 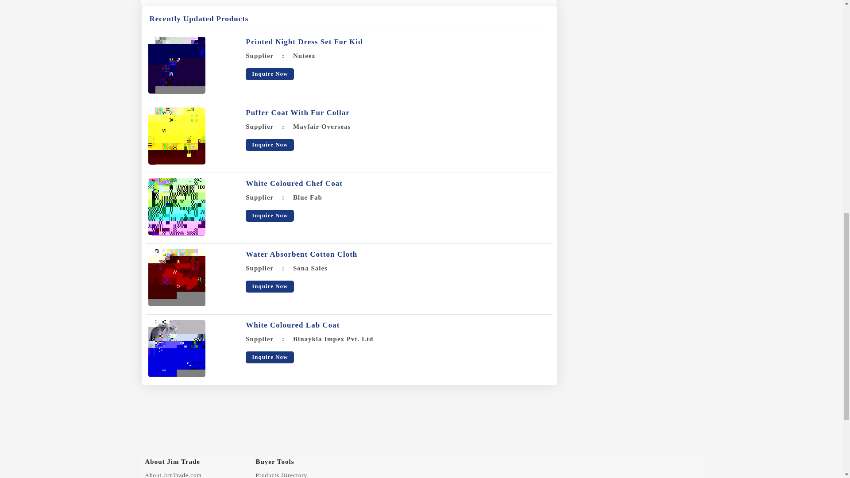 What do you see at coordinates (270, 74) in the screenshot?
I see `Inquire Now` at bounding box center [270, 74].